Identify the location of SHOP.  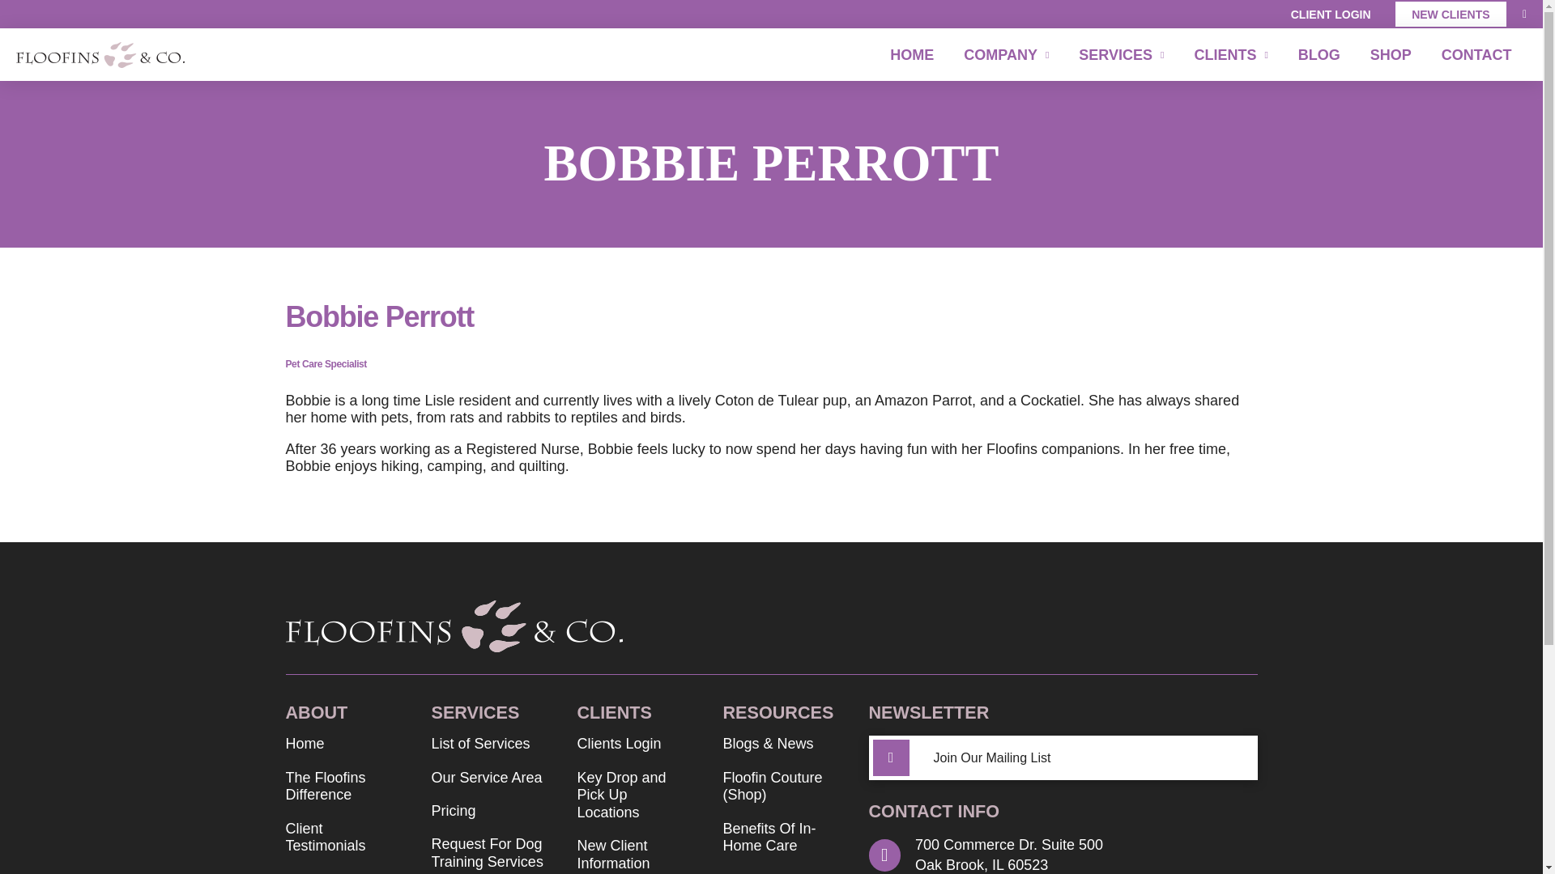
(1390, 54).